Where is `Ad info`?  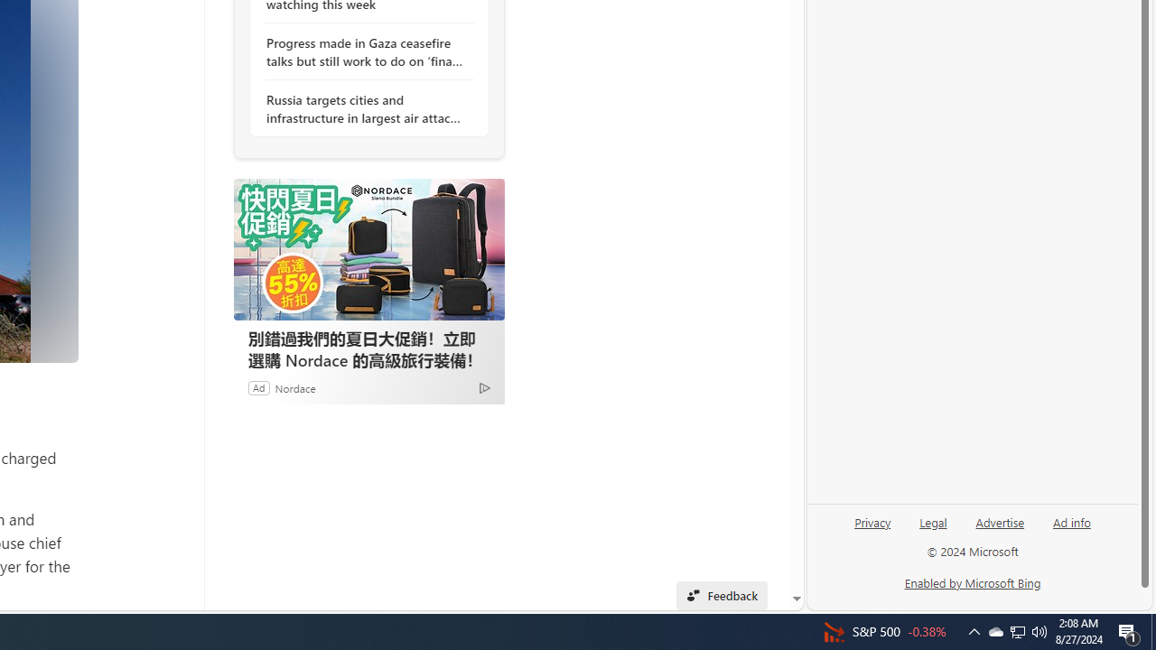
Ad info is located at coordinates (1072, 521).